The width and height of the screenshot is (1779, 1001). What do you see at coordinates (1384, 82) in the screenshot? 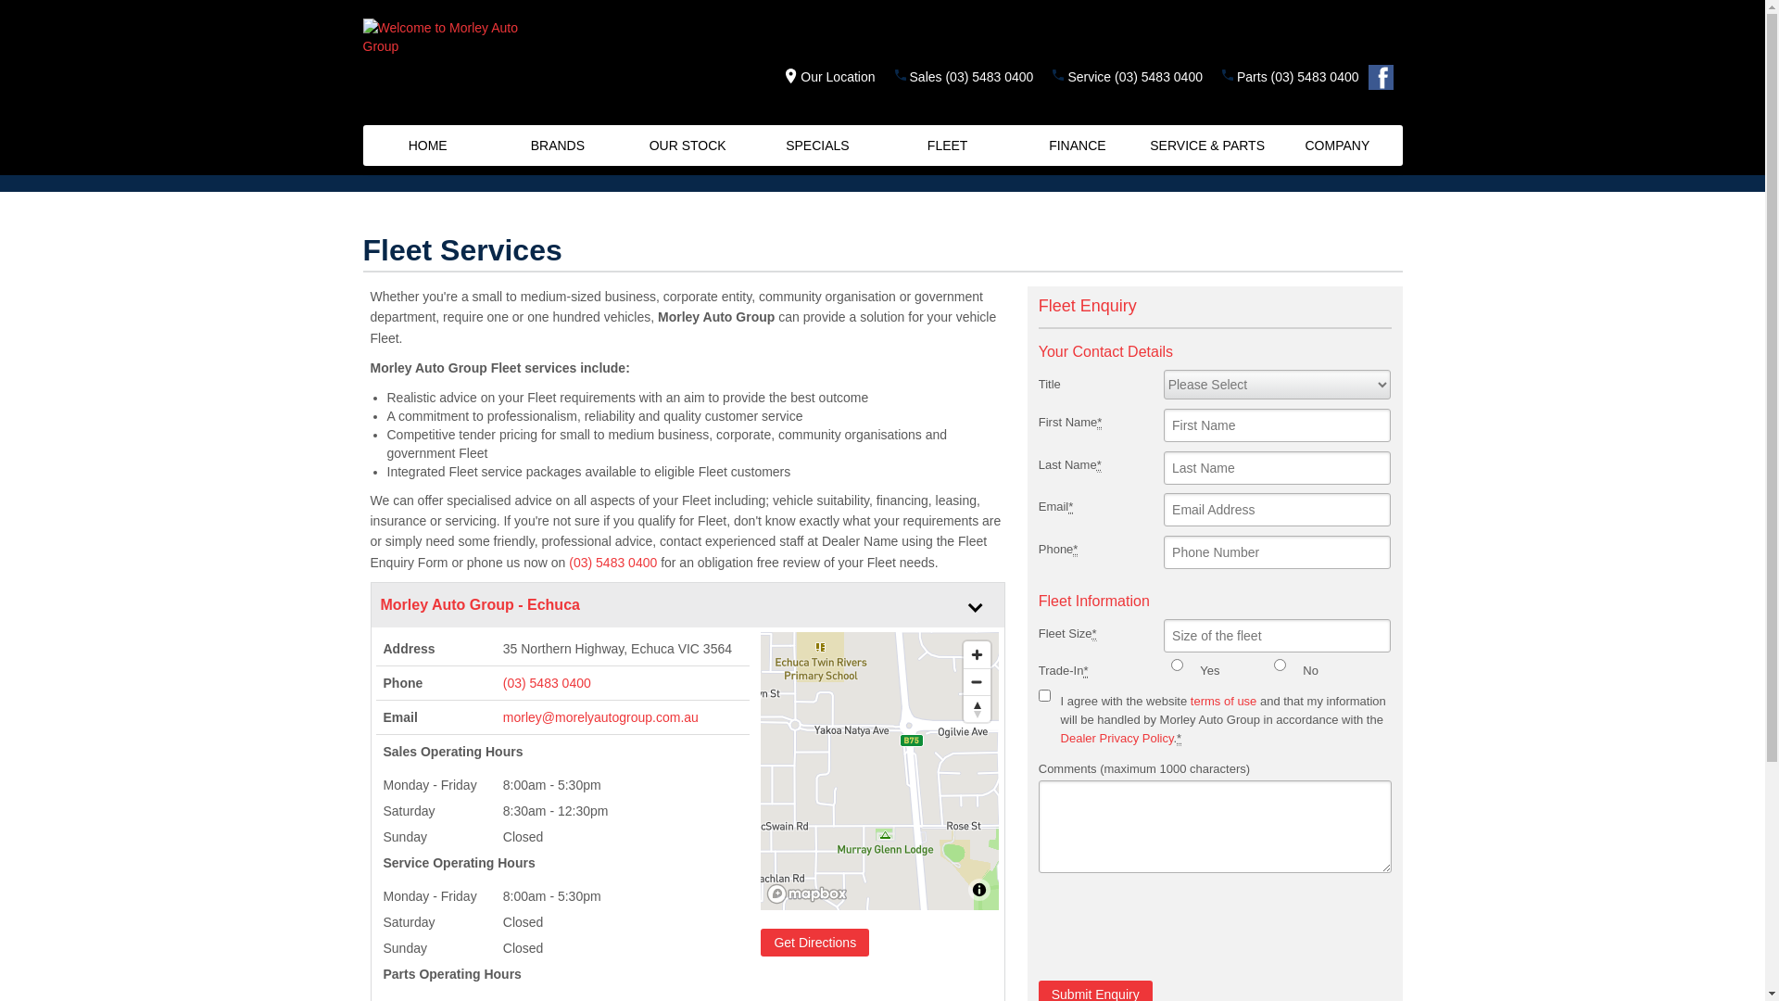
I see `facebook` at bounding box center [1384, 82].